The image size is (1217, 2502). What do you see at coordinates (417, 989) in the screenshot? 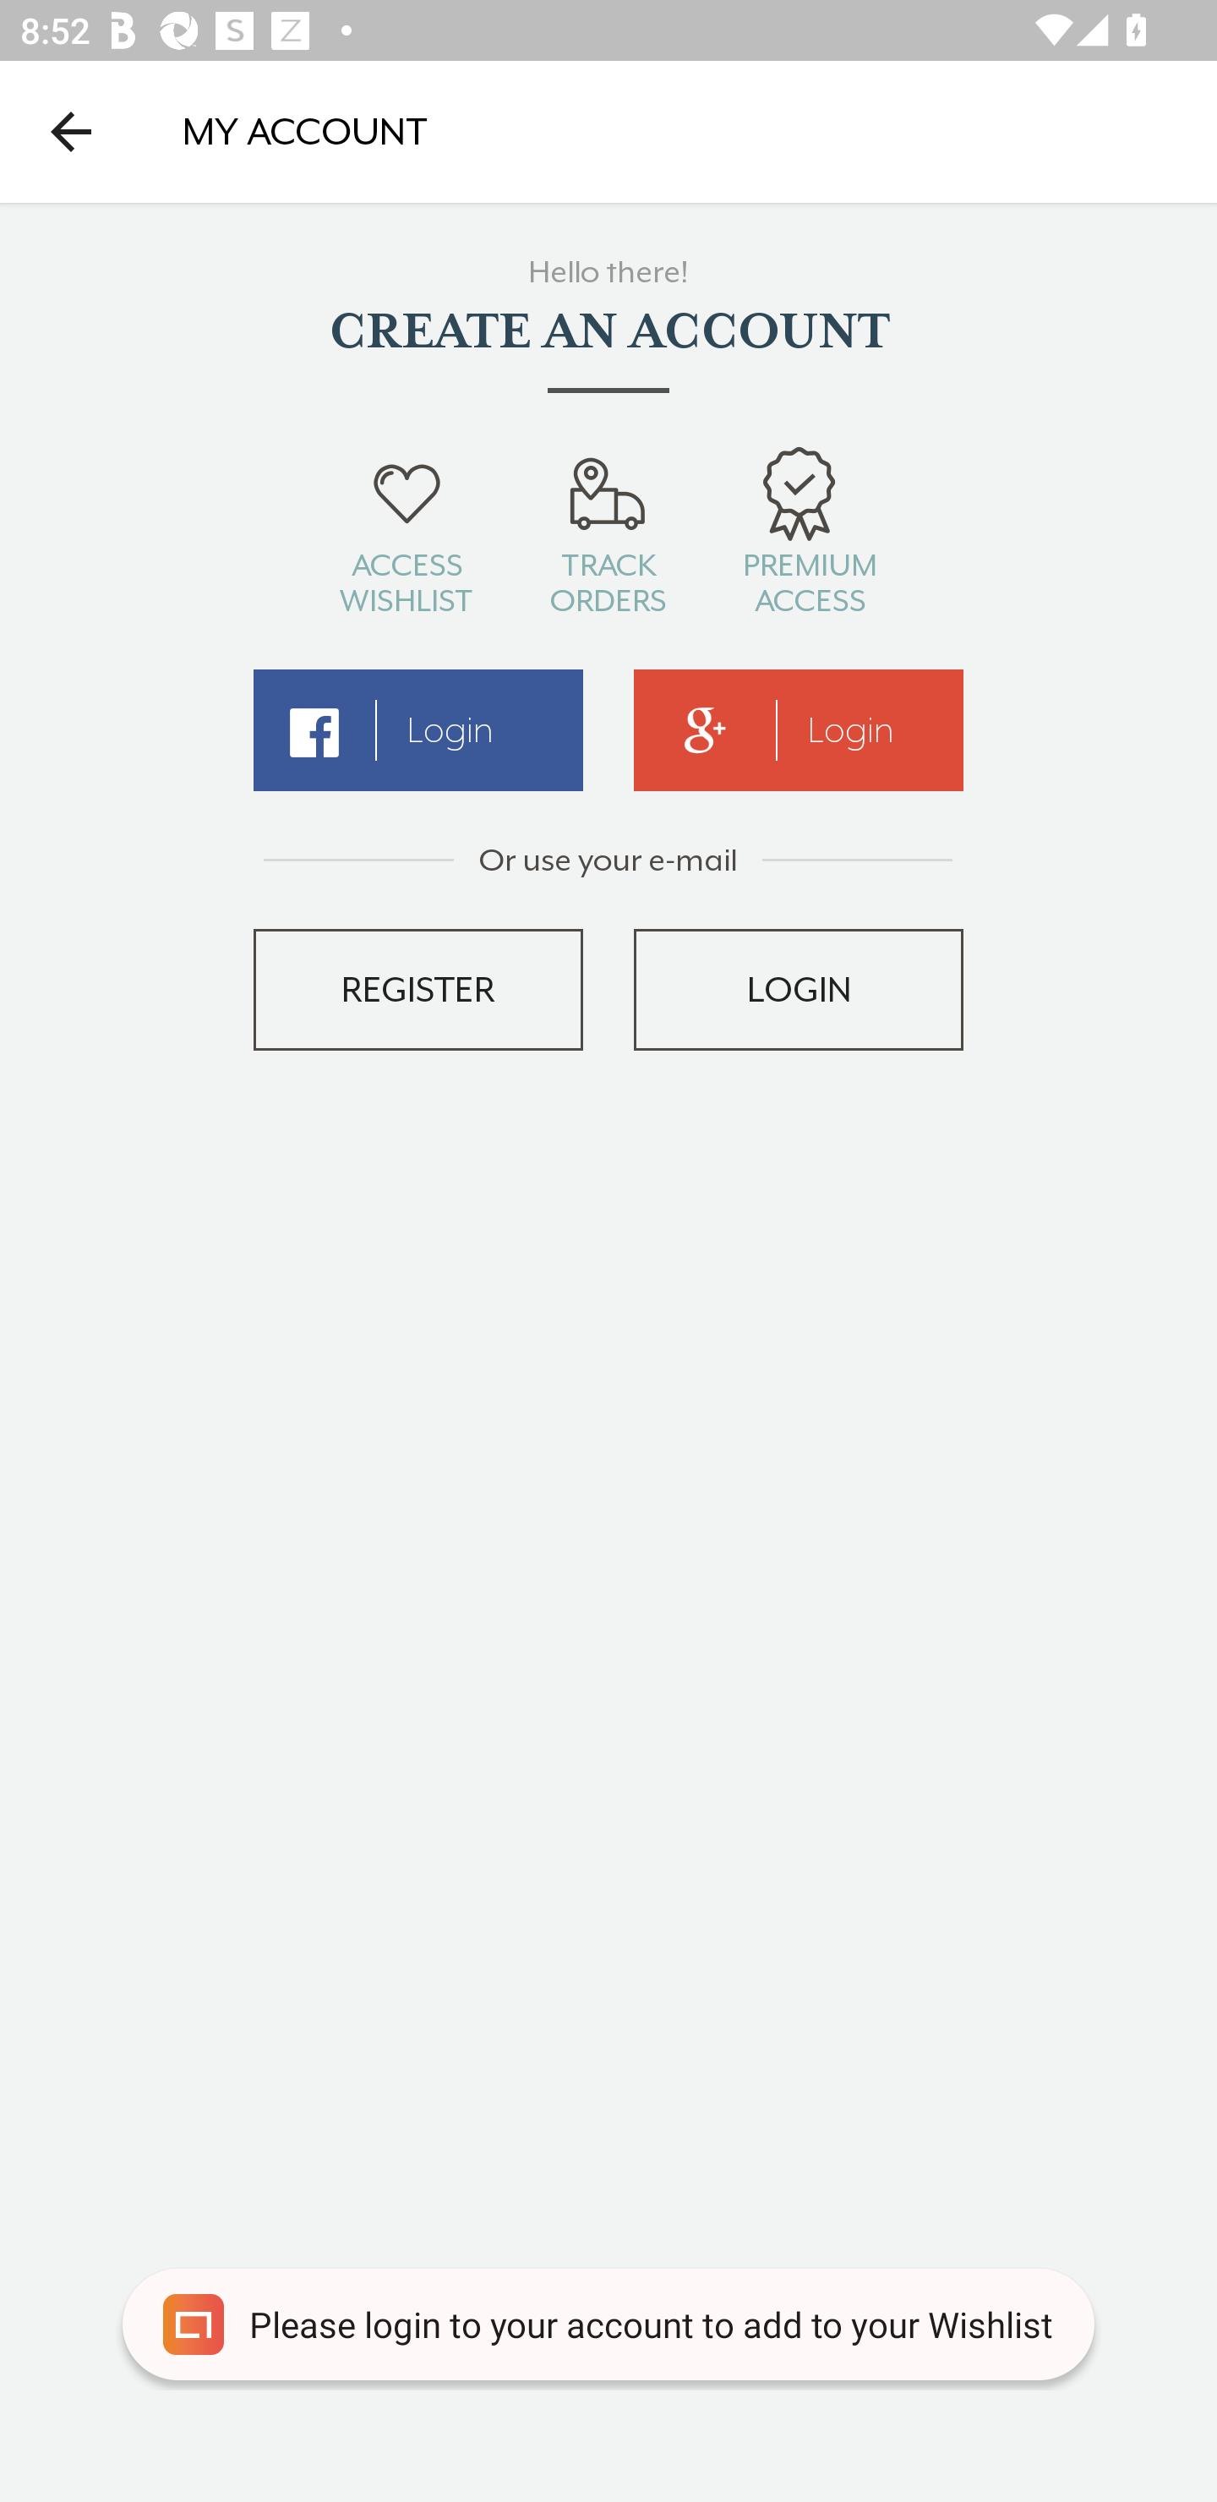
I see `REGISTER` at bounding box center [417, 989].